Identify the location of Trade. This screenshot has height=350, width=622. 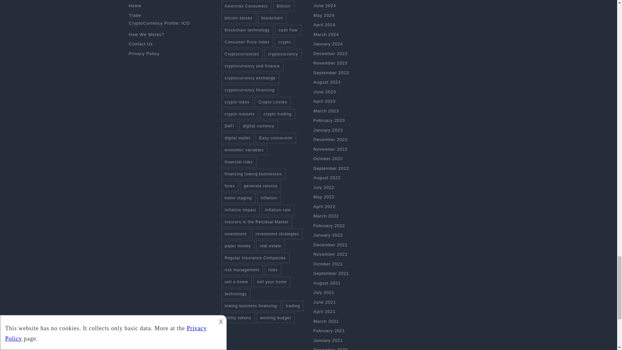
(135, 15).